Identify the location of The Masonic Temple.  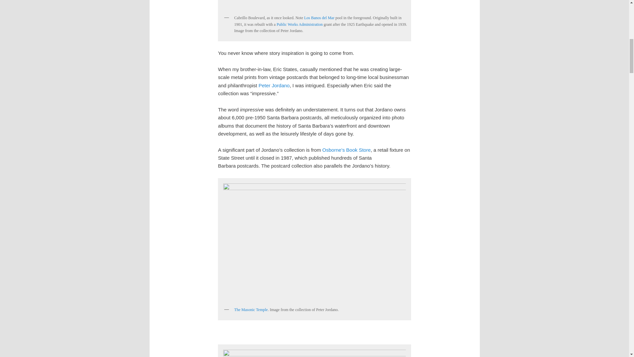
(251, 309).